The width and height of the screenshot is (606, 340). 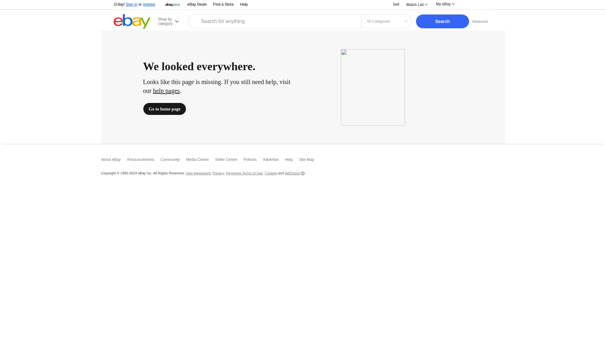 What do you see at coordinates (197, 4) in the screenshot?
I see `eBay Deals` at bounding box center [197, 4].